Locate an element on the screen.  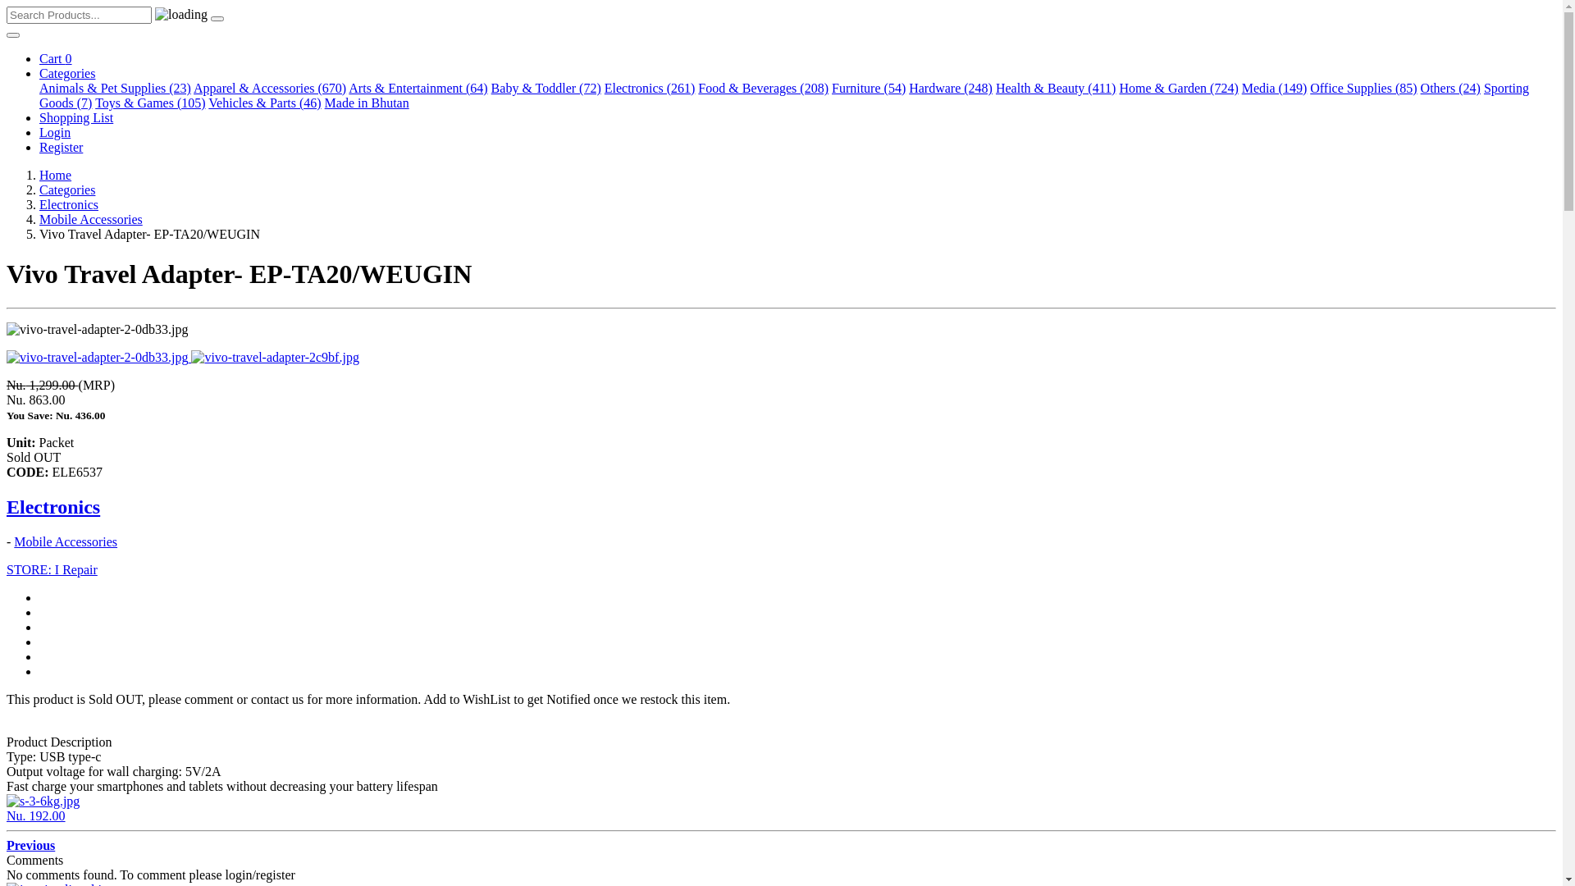
Home is located at coordinates (56, 176).